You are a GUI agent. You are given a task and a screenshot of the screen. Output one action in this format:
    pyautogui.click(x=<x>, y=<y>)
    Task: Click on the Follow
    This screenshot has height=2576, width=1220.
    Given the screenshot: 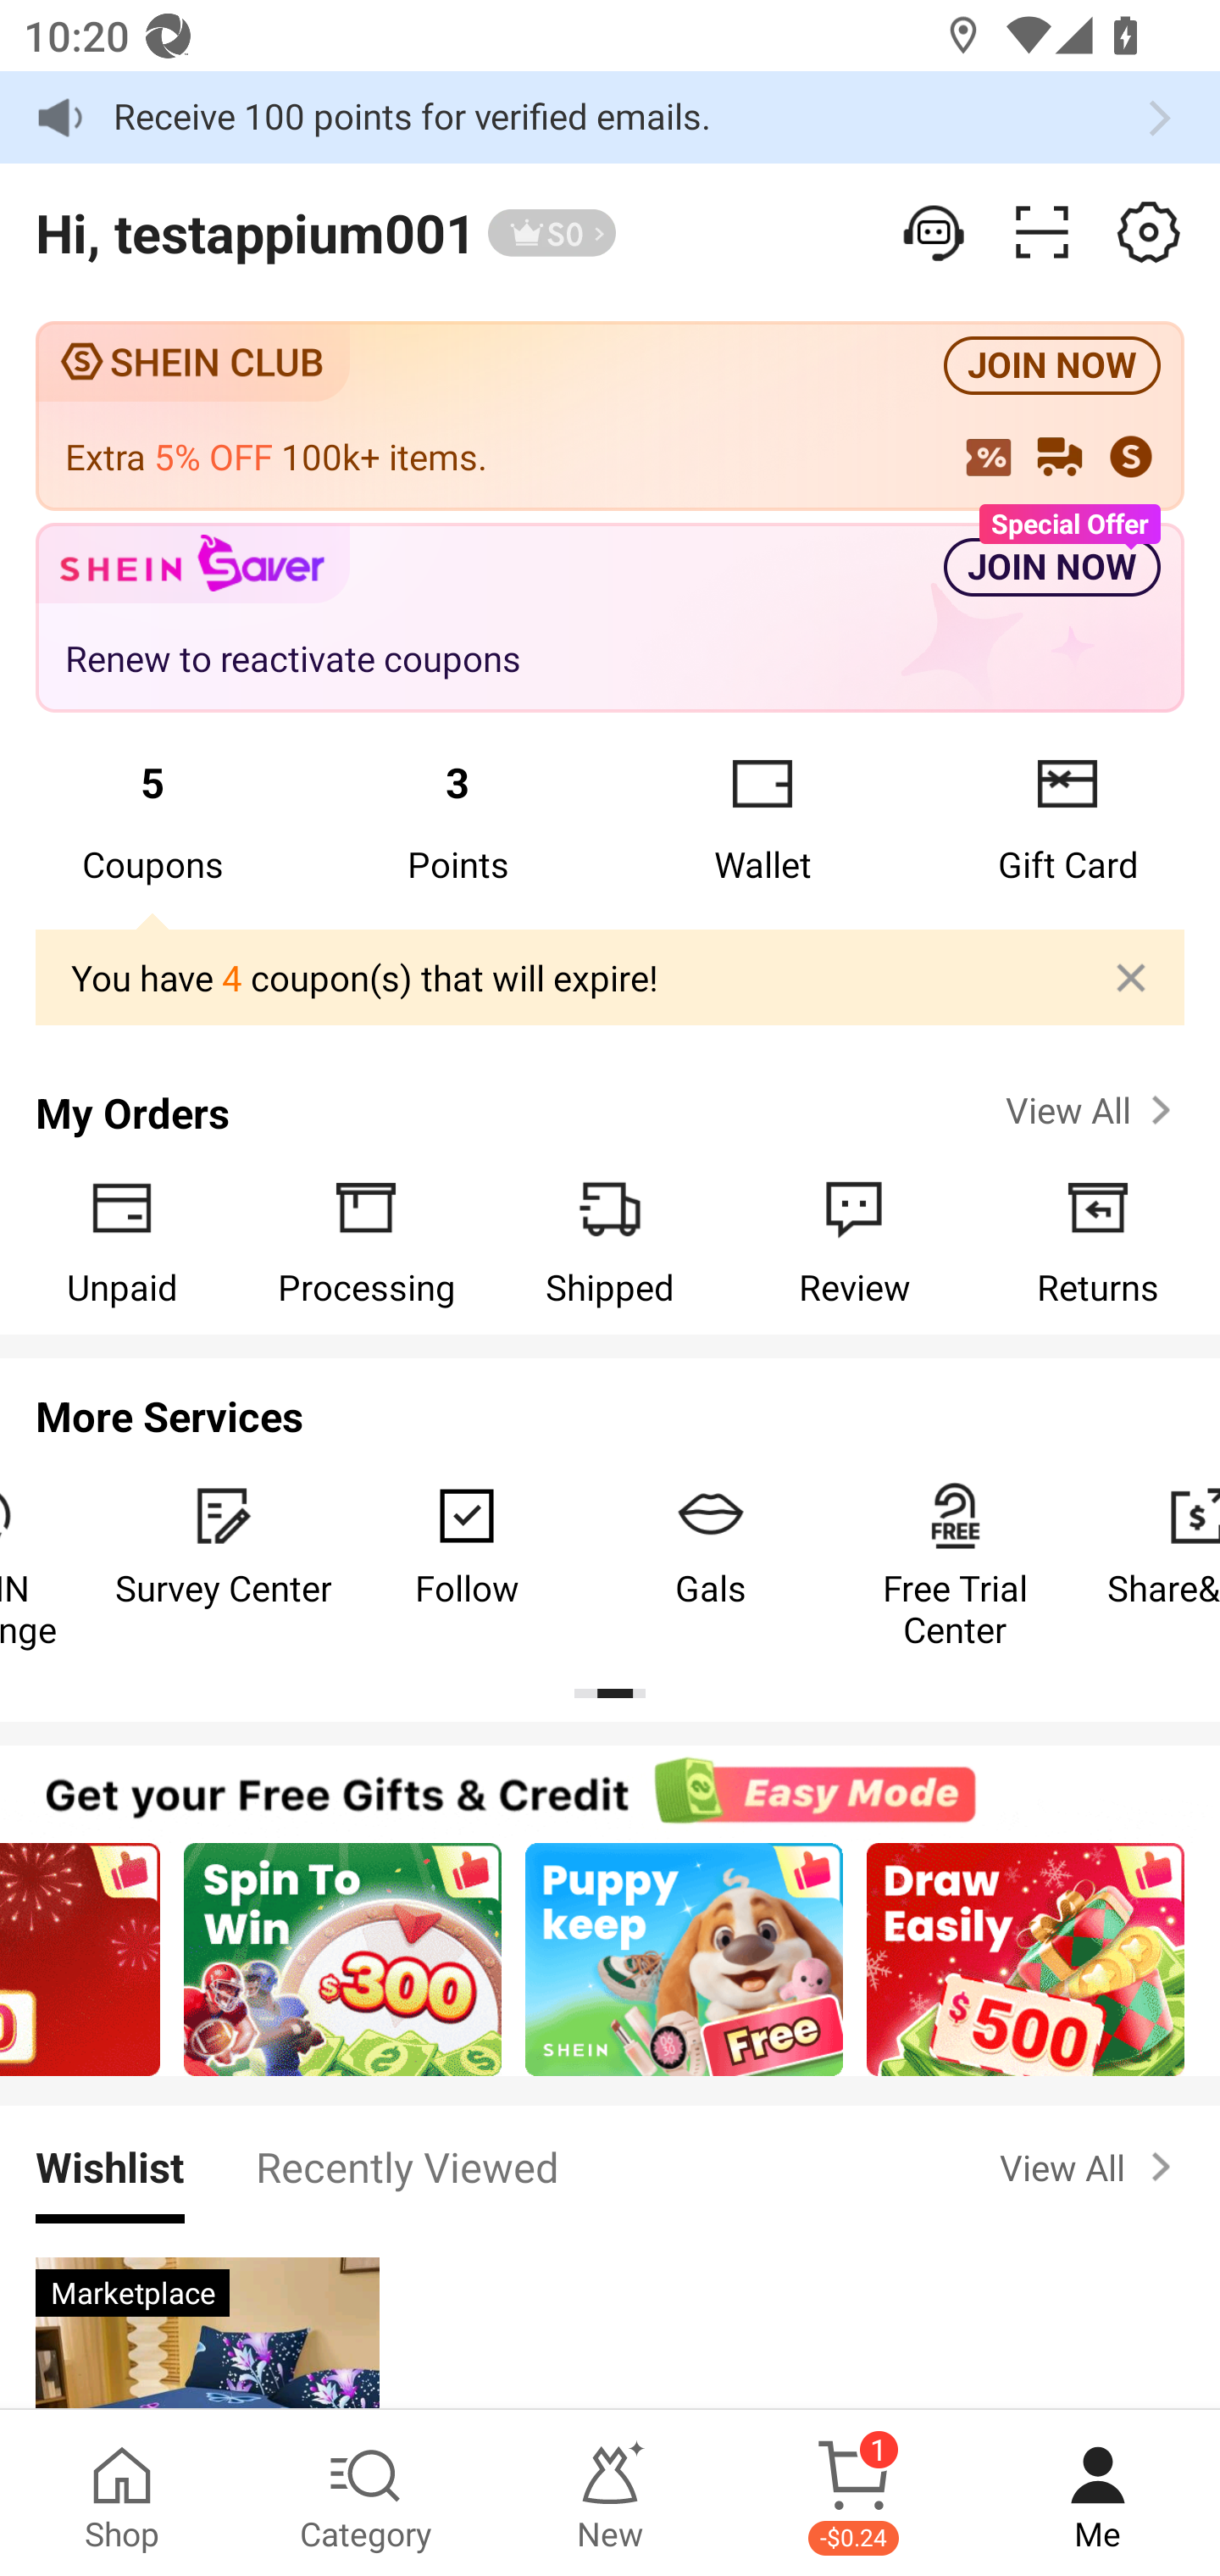 What is the action you would take?
    pyautogui.click(x=467, y=1546)
    